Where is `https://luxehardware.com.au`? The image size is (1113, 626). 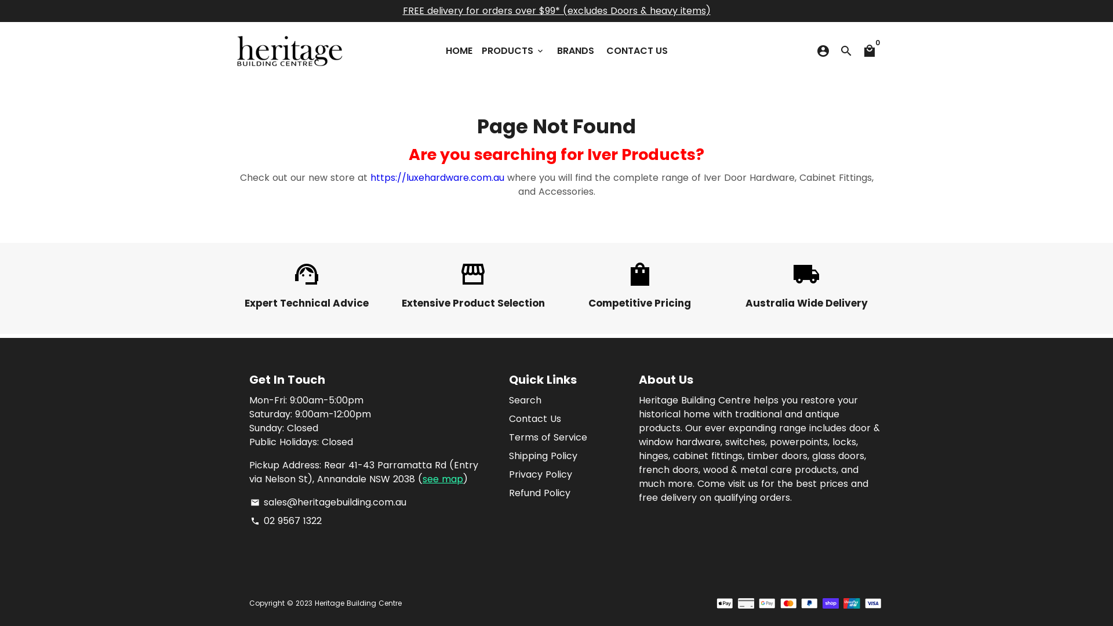
https://luxehardware.com.au is located at coordinates (437, 177).